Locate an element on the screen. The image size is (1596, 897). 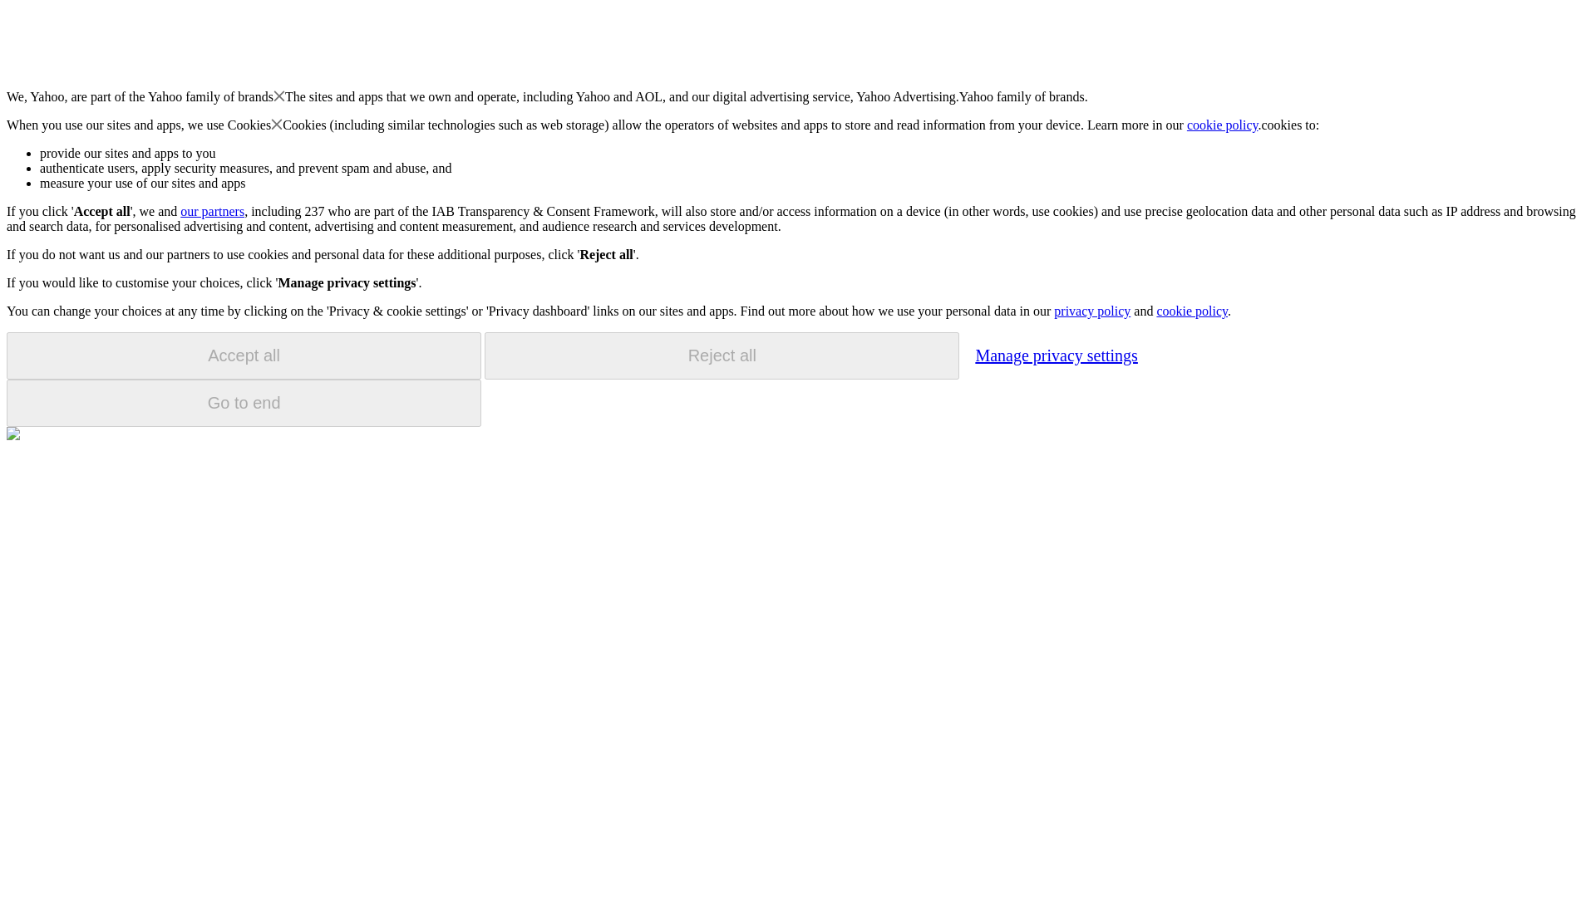
Manage privacy settings is located at coordinates (1056, 355).